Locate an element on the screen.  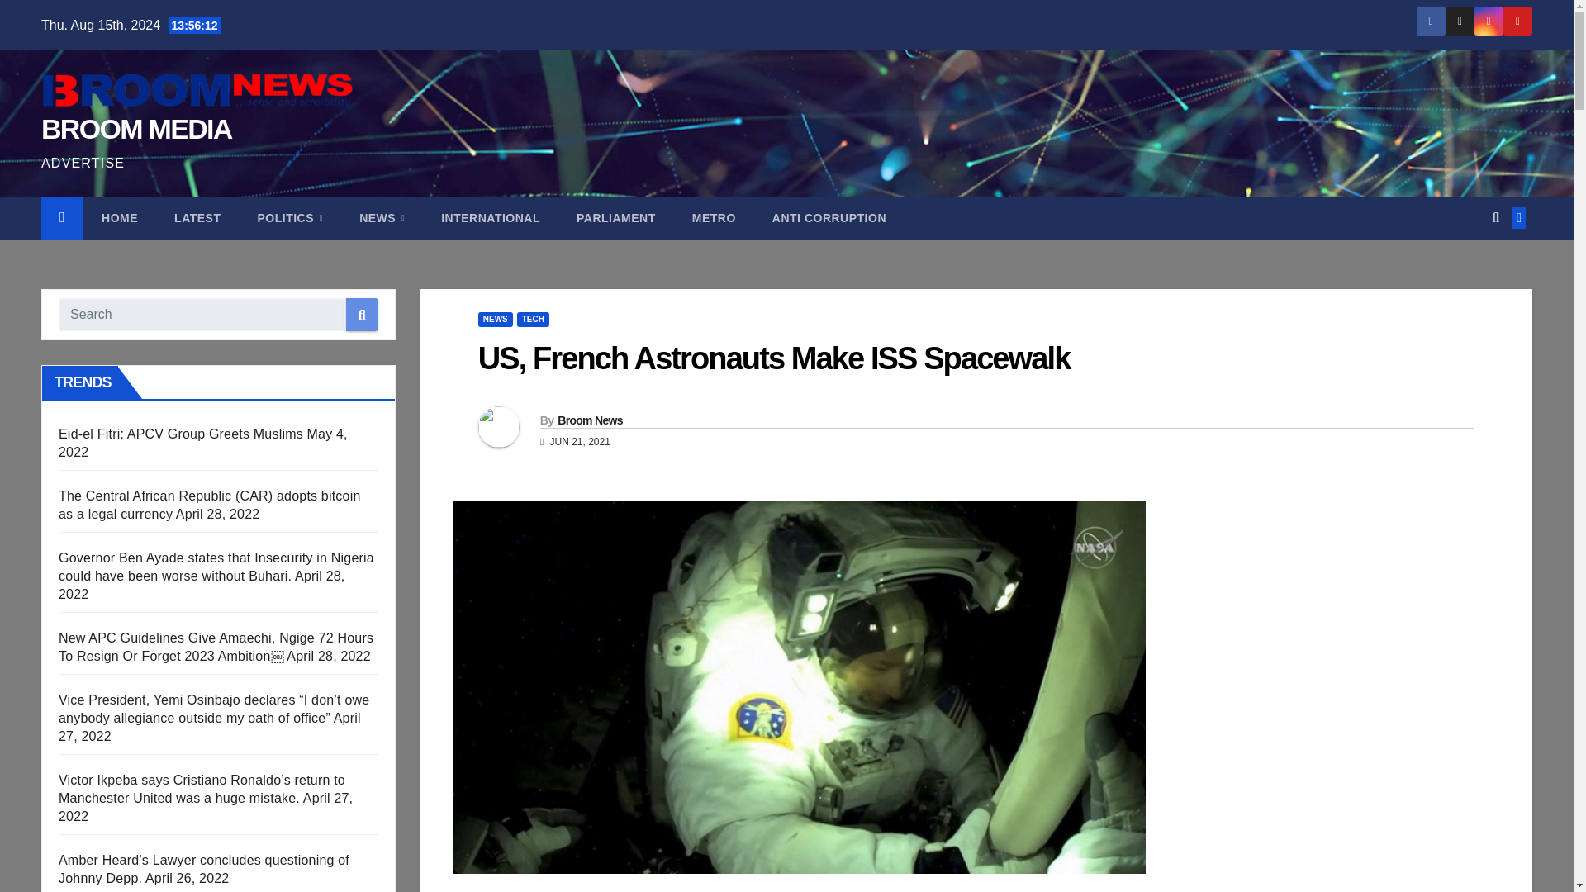
ANTI CORRUPTION is located at coordinates (829, 218).